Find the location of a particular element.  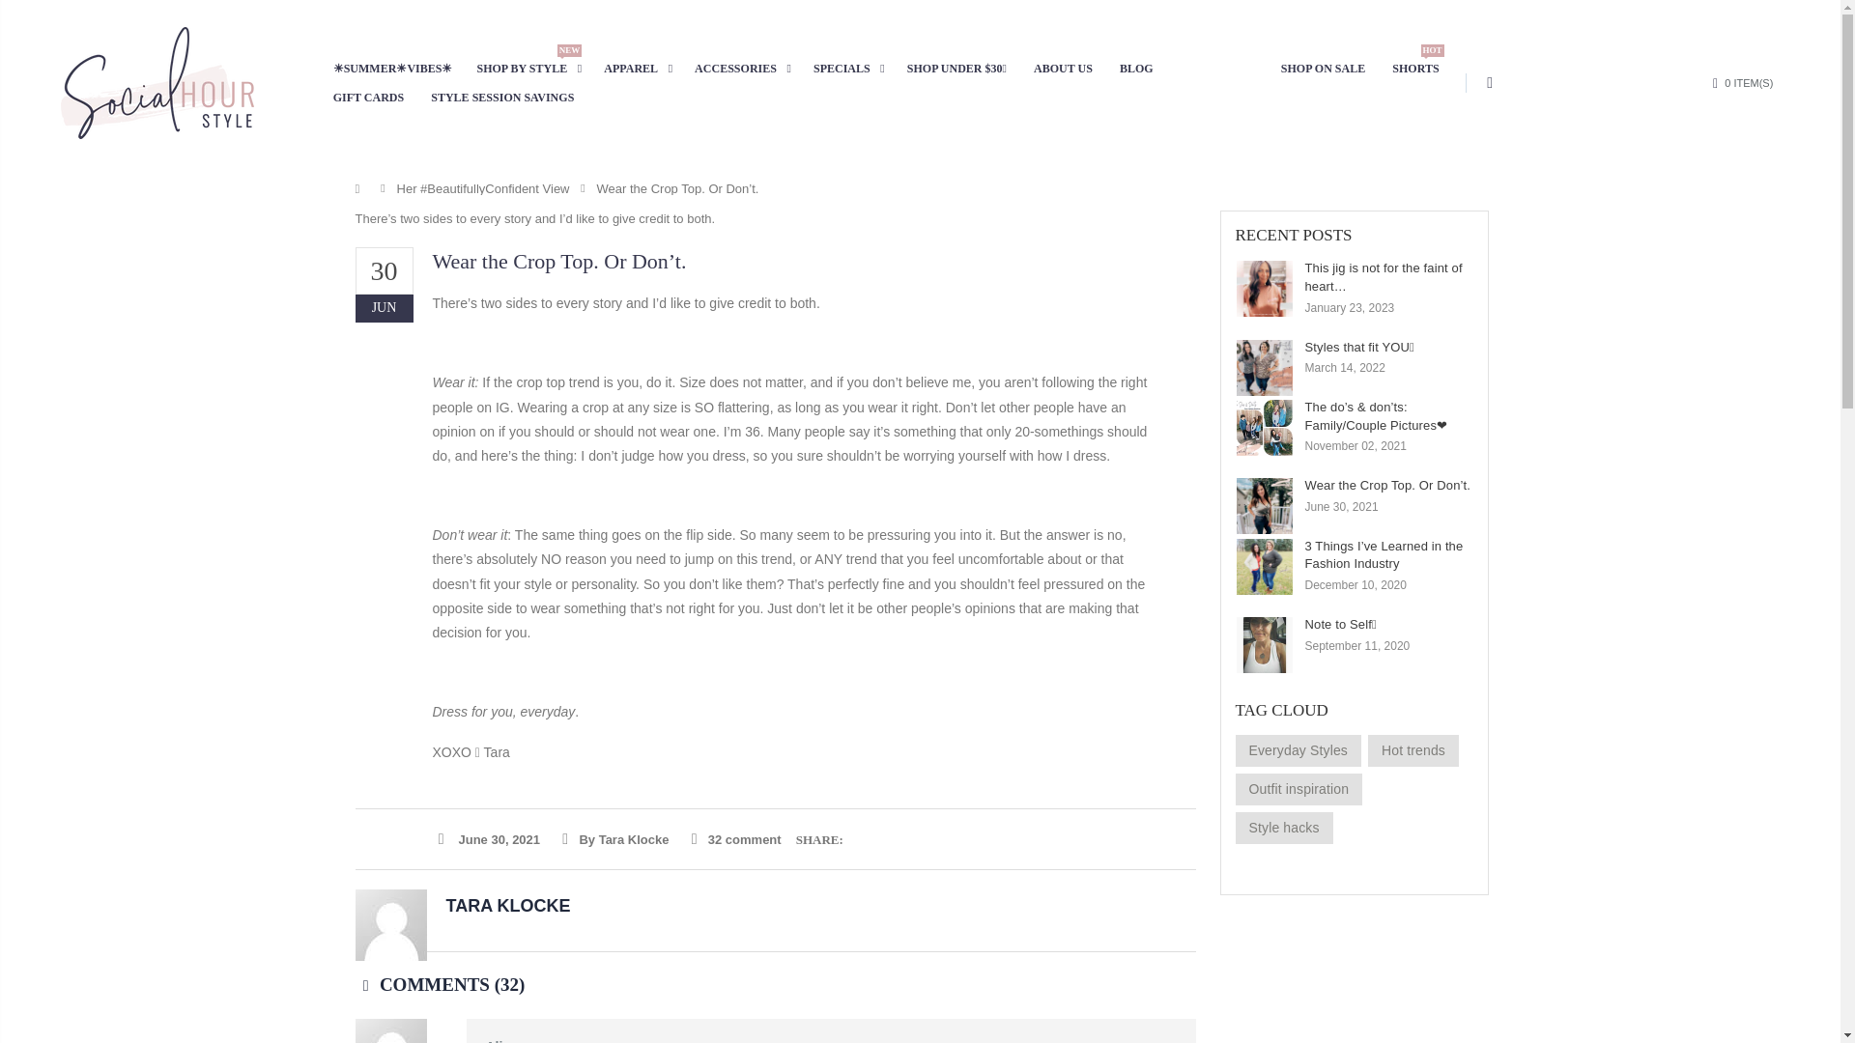

ACCESSORIES is located at coordinates (533, 69).